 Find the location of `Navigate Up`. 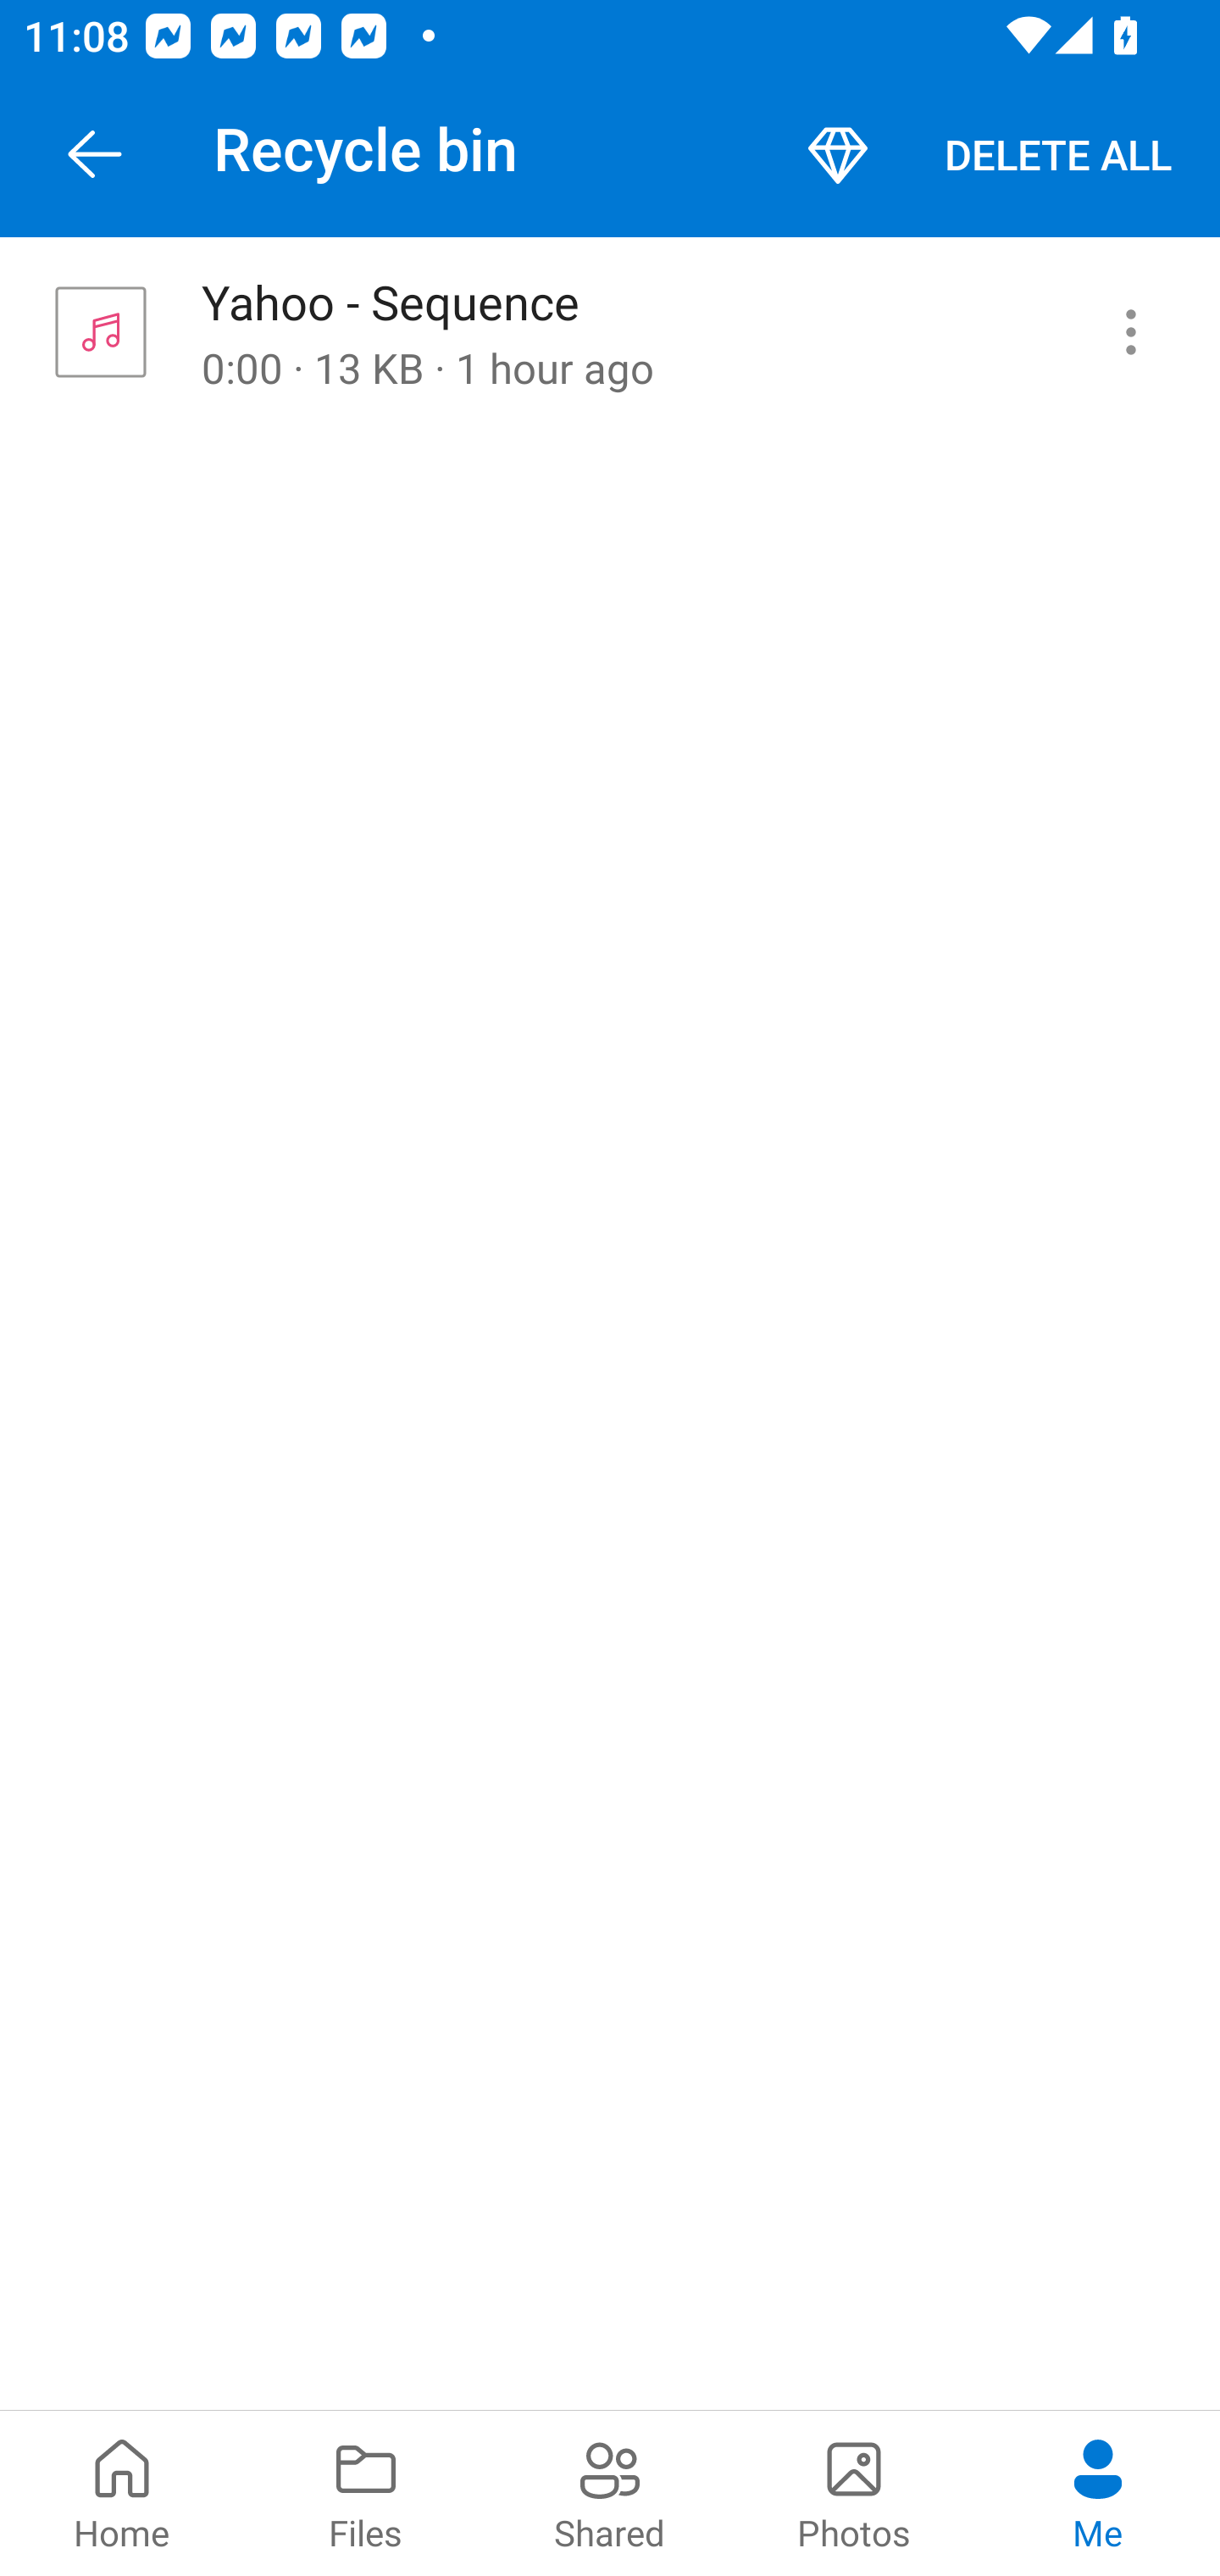

Navigate Up is located at coordinates (95, 154).